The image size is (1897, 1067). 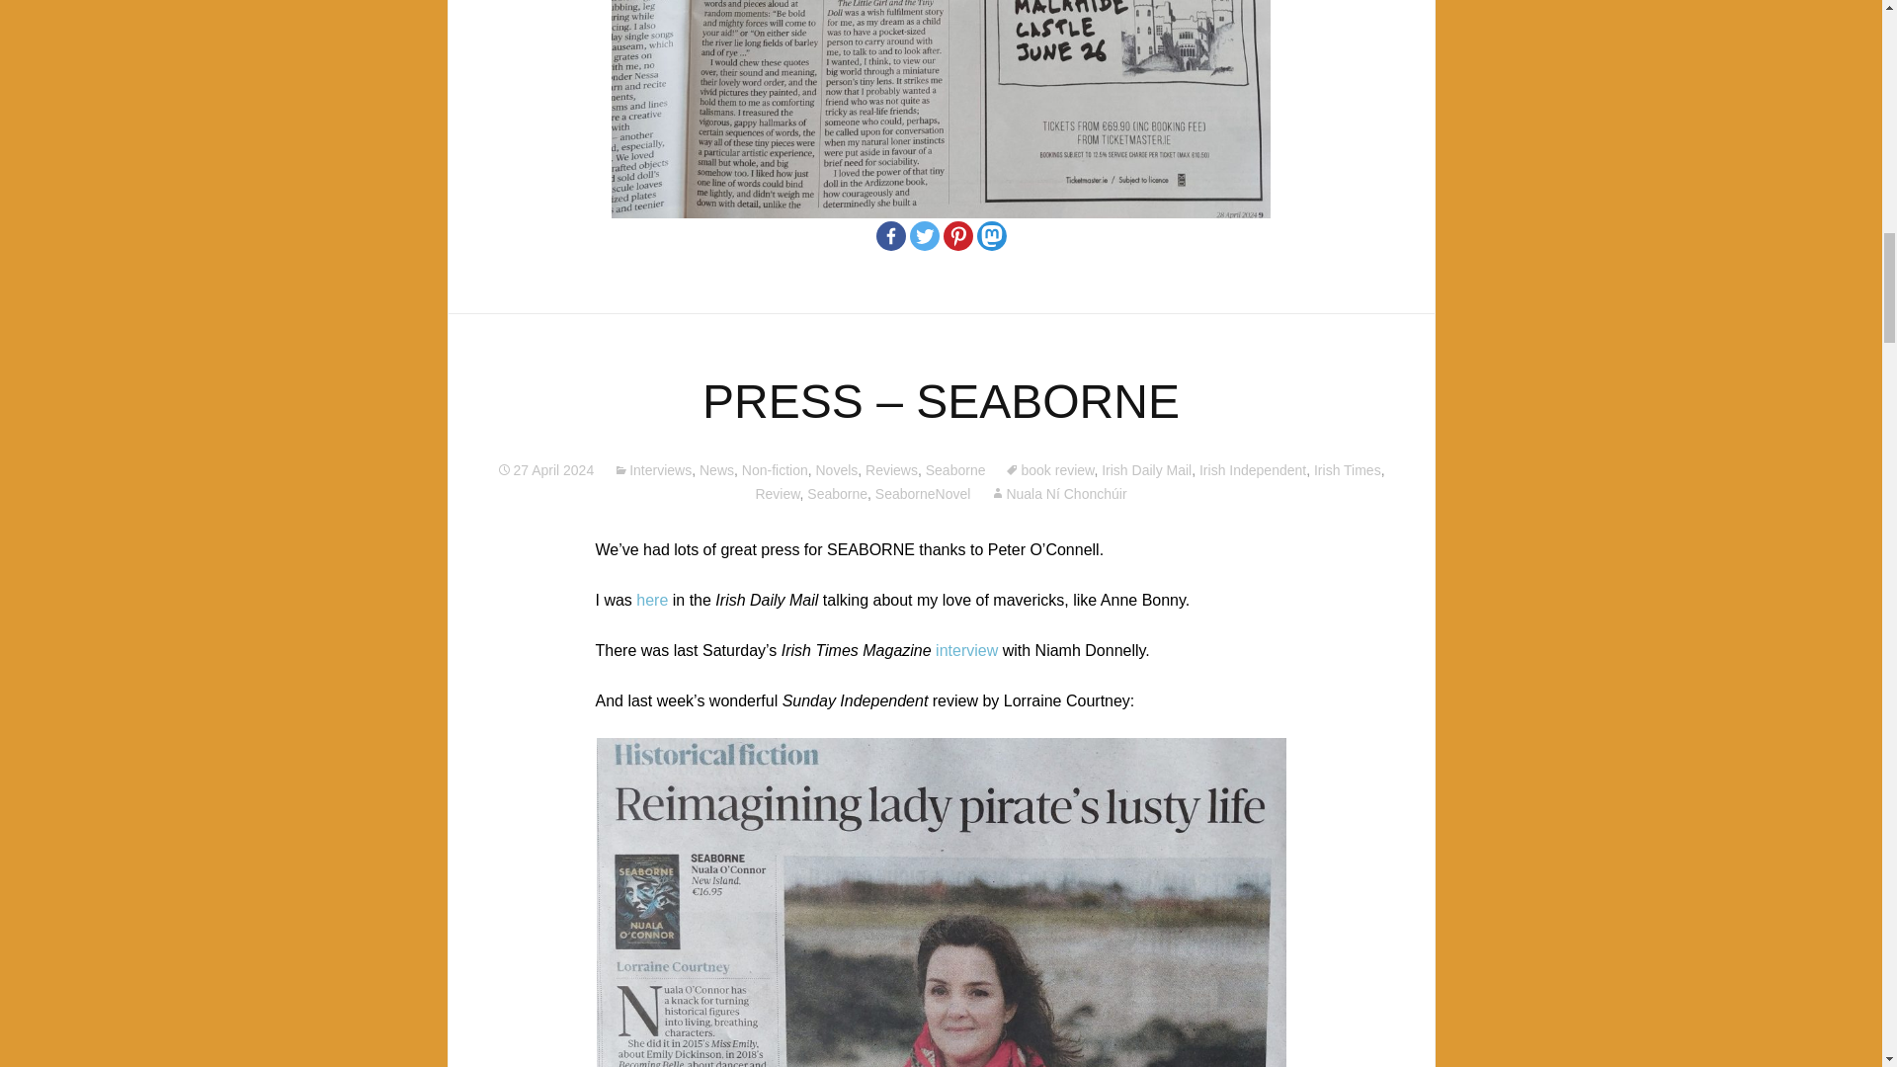 I want to click on Facebook, so click(x=889, y=235).